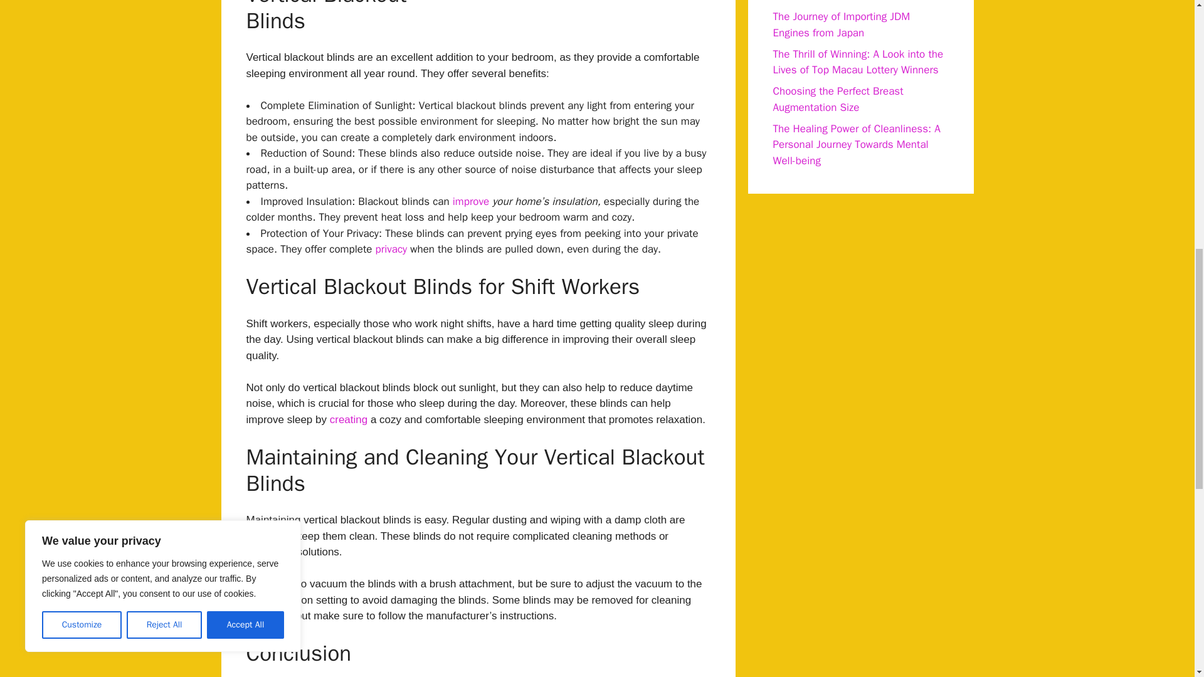 The height and width of the screenshot is (677, 1204). I want to click on improve, so click(470, 201).